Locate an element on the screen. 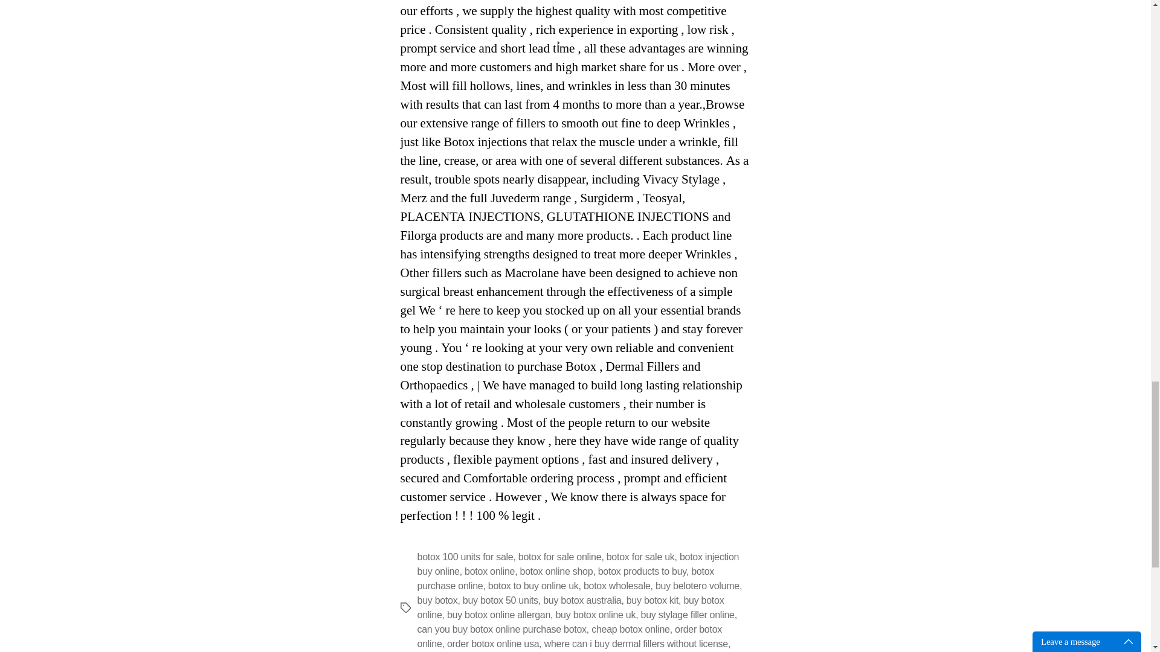  botox injection buy online is located at coordinates (578, 564).